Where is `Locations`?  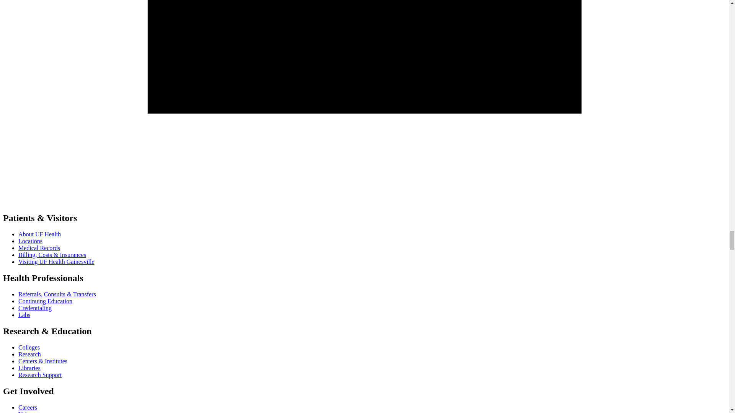 Locations is located at coordinates (31, 241).